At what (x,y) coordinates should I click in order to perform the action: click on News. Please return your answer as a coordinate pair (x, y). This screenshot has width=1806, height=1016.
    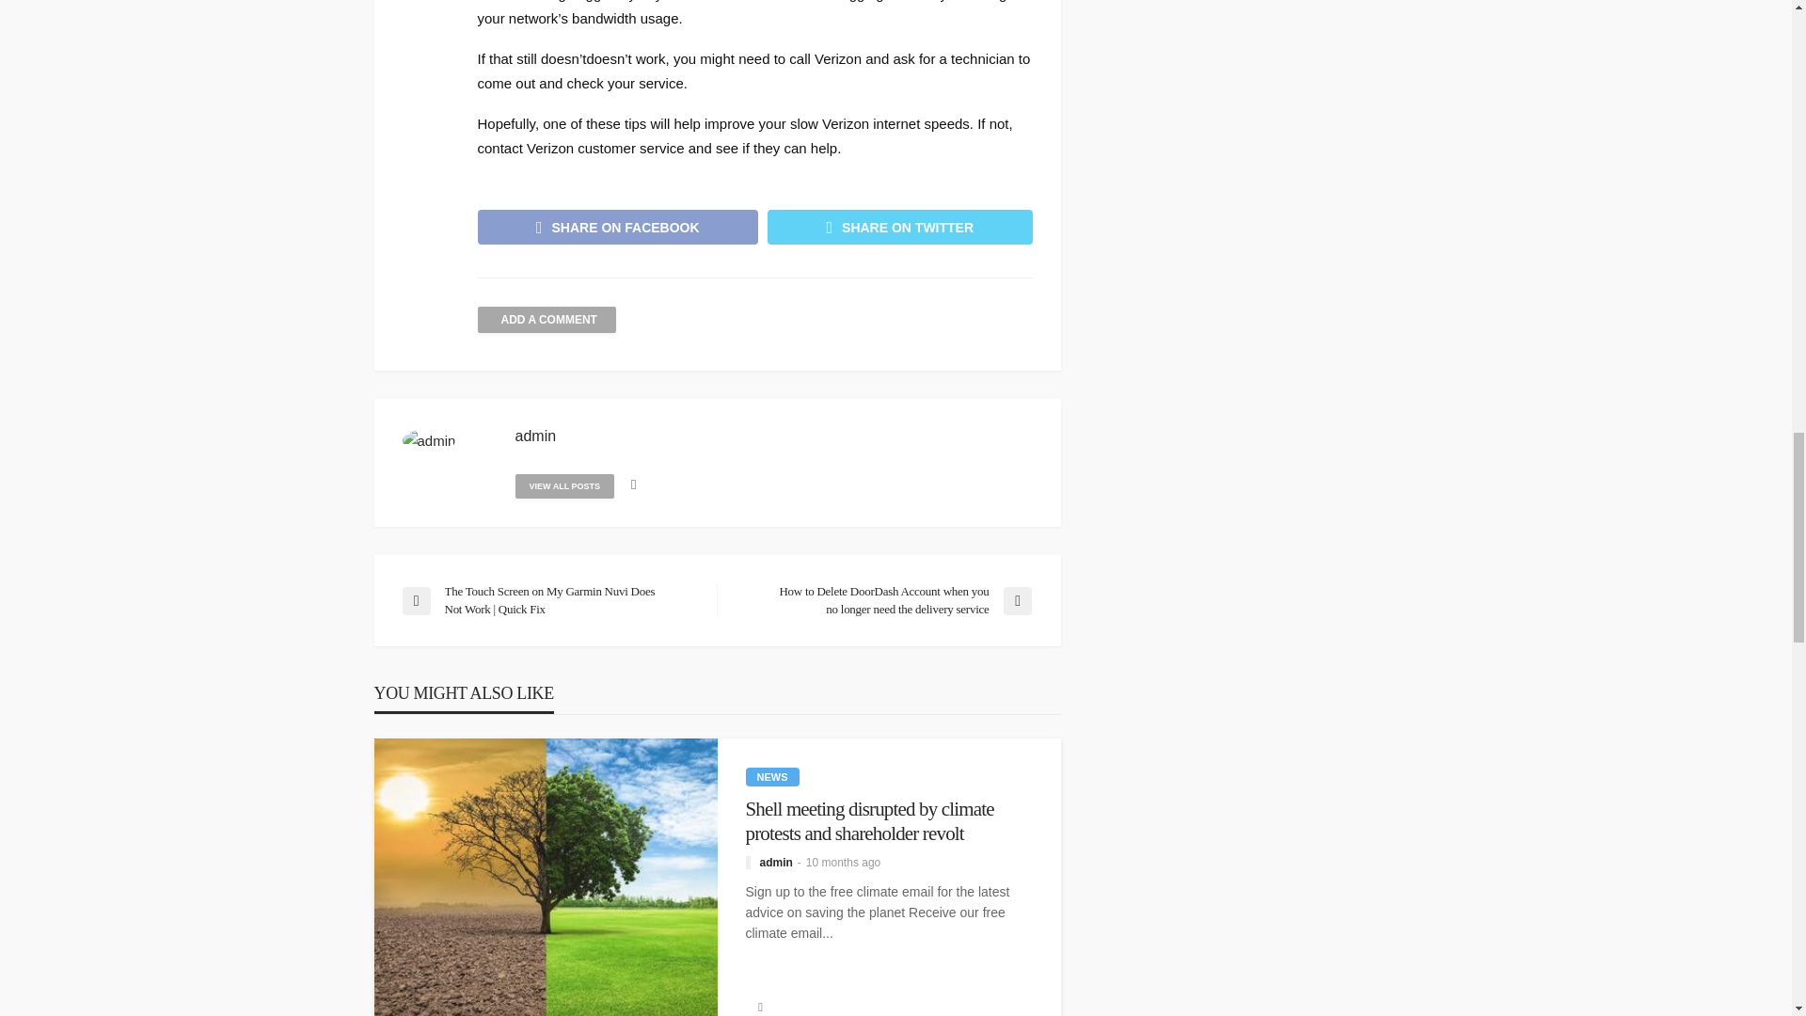
    Looking at the image, I should click on (771, 777).